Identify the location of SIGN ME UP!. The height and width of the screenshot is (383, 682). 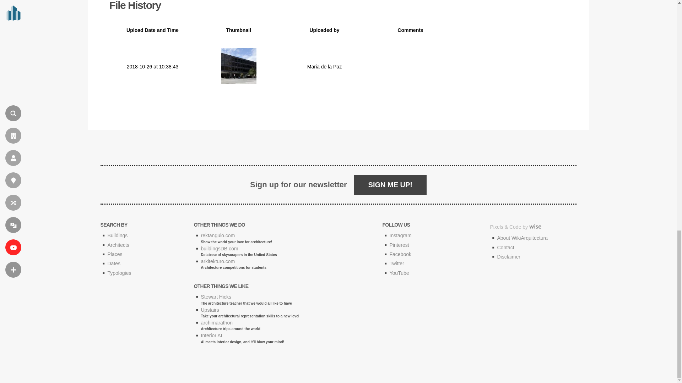
(390, 184).